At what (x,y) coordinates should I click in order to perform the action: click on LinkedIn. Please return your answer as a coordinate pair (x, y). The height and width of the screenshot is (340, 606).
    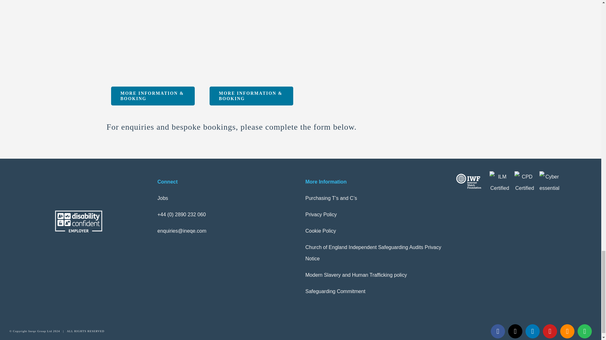
    Looking at the image, I should click on (532, 331).